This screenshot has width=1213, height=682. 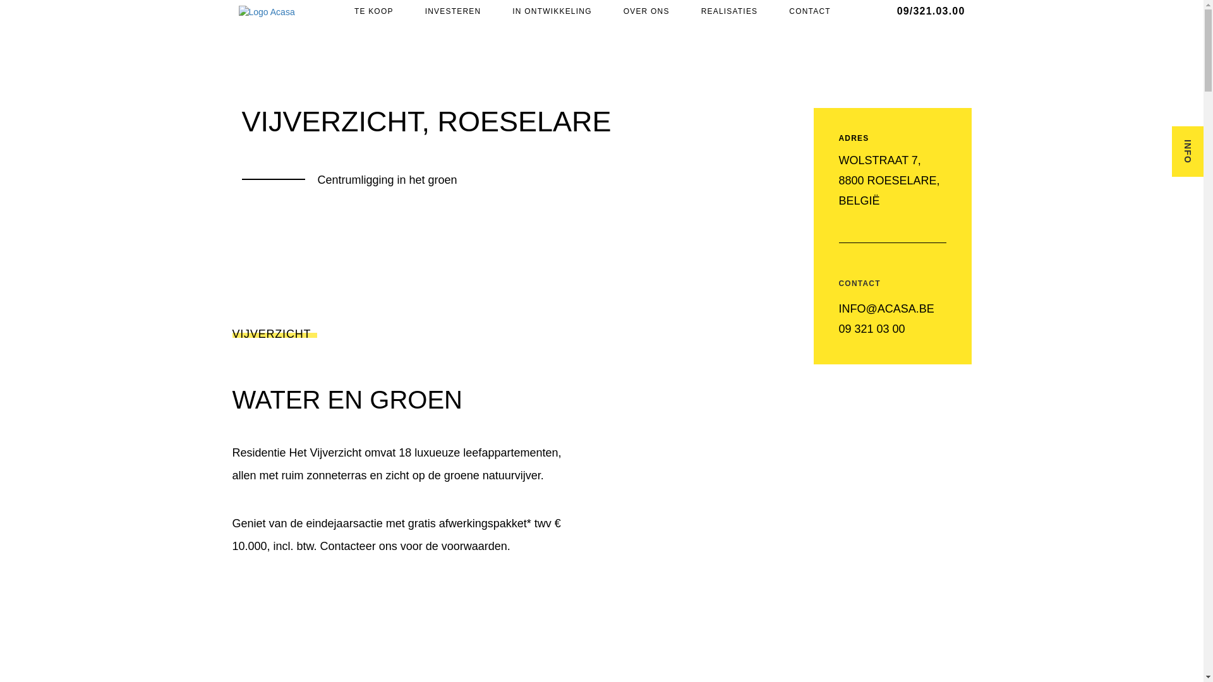 What do you see at coordinates (374, 11) in the screenshot?
I see `TE KOOP` at bounding box center [374, 11].